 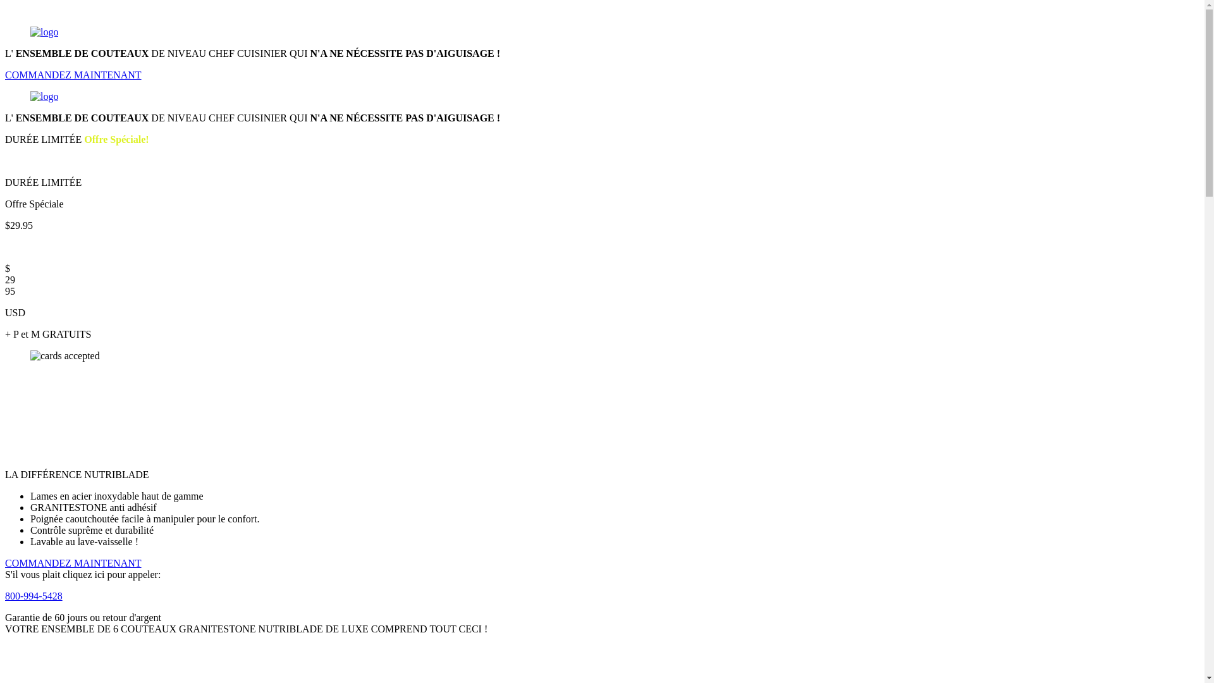 What do you see at coordinates (34, 596) in the screenshot?
I see `800-994-5428` at bounding box center [34, 596].